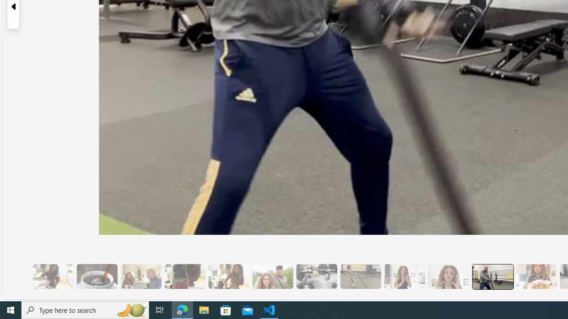 The image size is (568, 319). Describe the element at coordinates (536, 276) in the screenshot. I see `14 They Have Salmon and Veggies for Dinner` at that location.